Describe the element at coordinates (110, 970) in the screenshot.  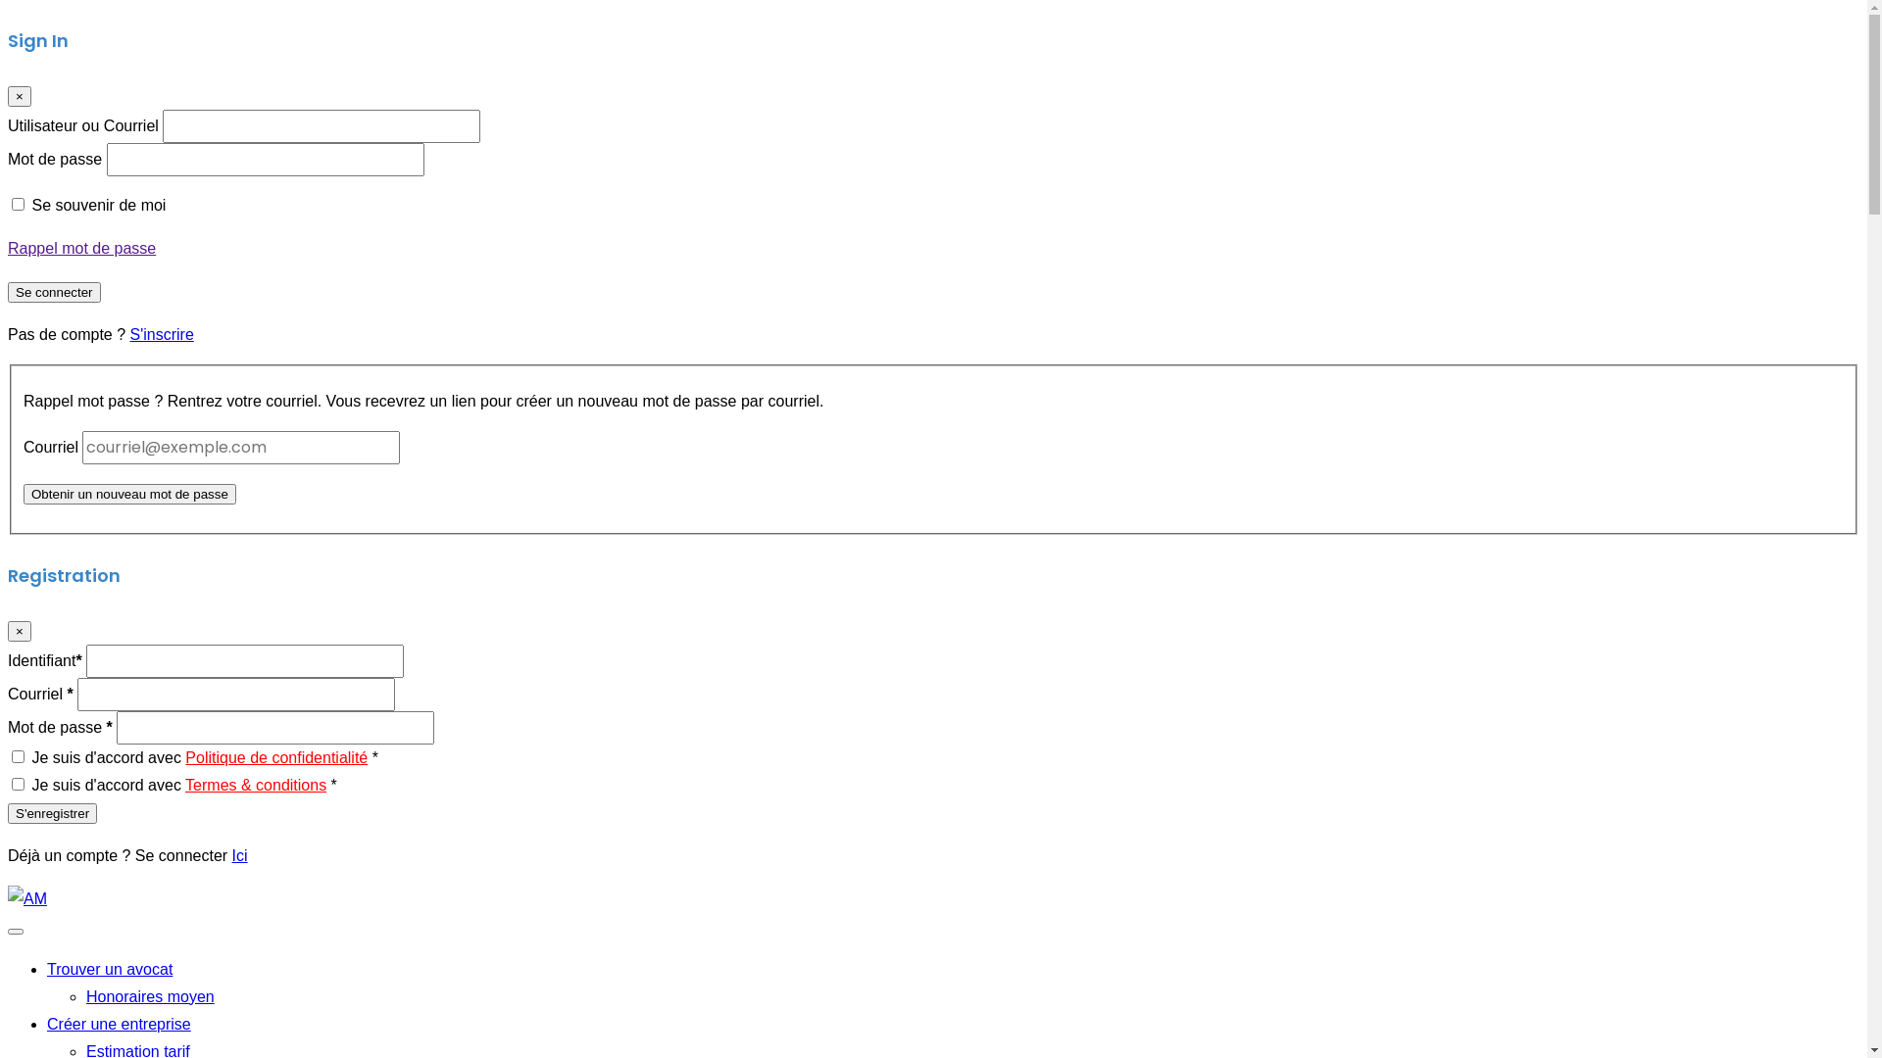
I see `Trouver un avocat` at that location.